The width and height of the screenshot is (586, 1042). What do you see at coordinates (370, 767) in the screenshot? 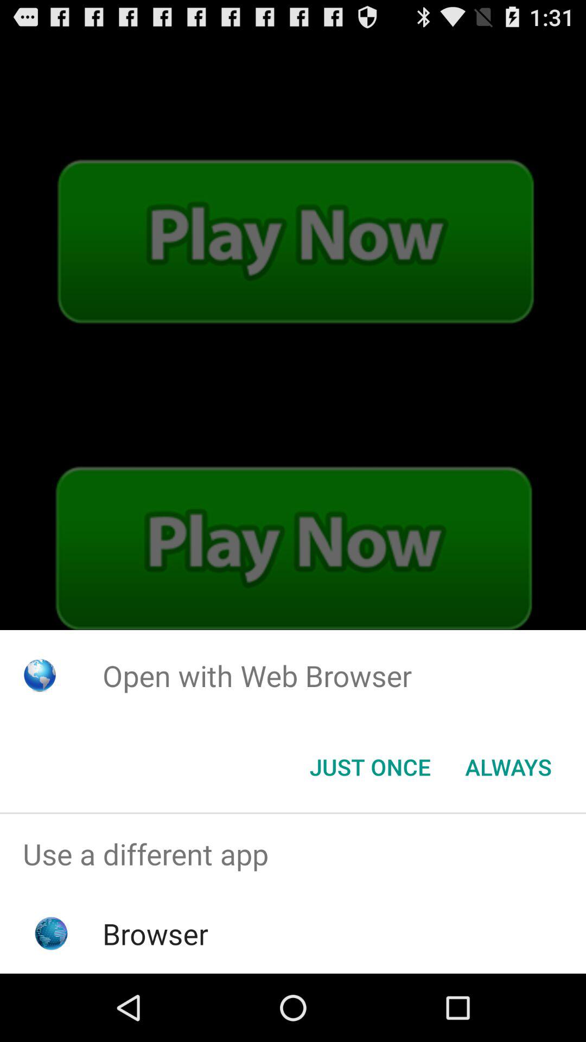
I see `turn on the item below open with web icon` at bounding box center [370, 767].